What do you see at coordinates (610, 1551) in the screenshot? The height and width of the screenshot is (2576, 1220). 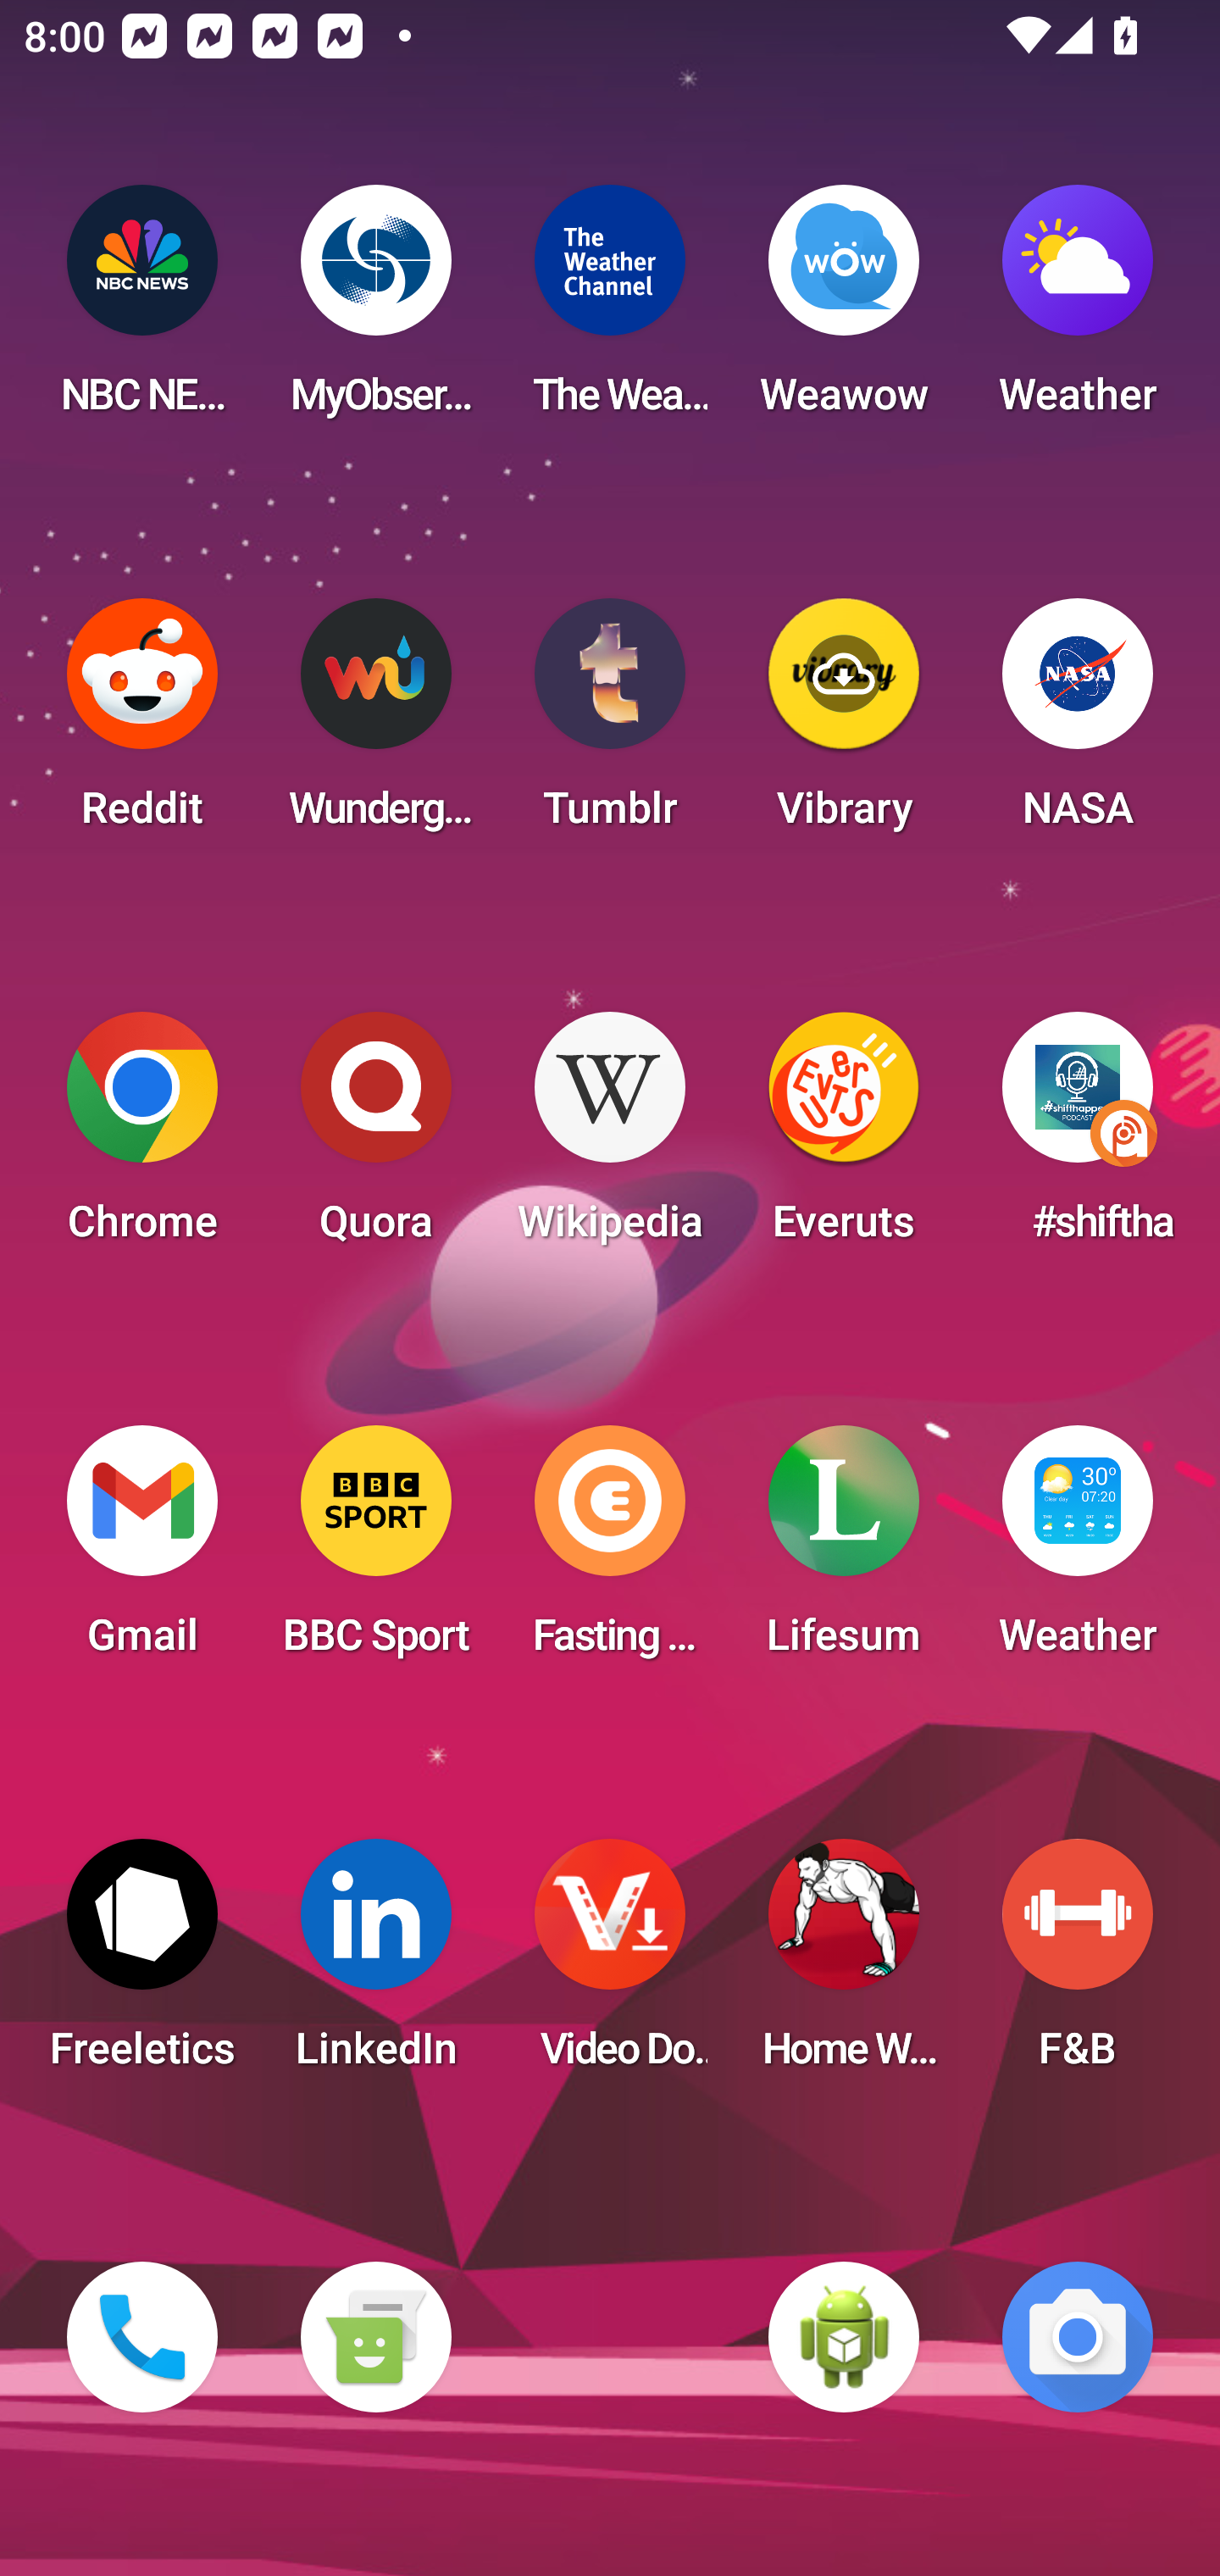 I see `Fasting Coach` at bounding box center [610, 1551].